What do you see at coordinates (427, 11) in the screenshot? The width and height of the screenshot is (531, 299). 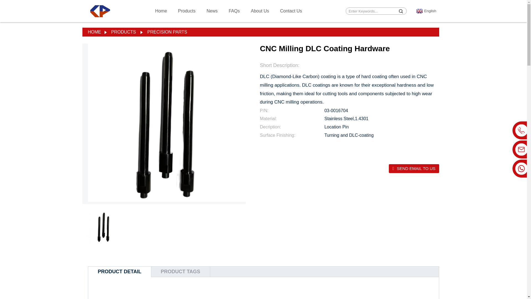 I see `English` at bounding box center [427, 11].